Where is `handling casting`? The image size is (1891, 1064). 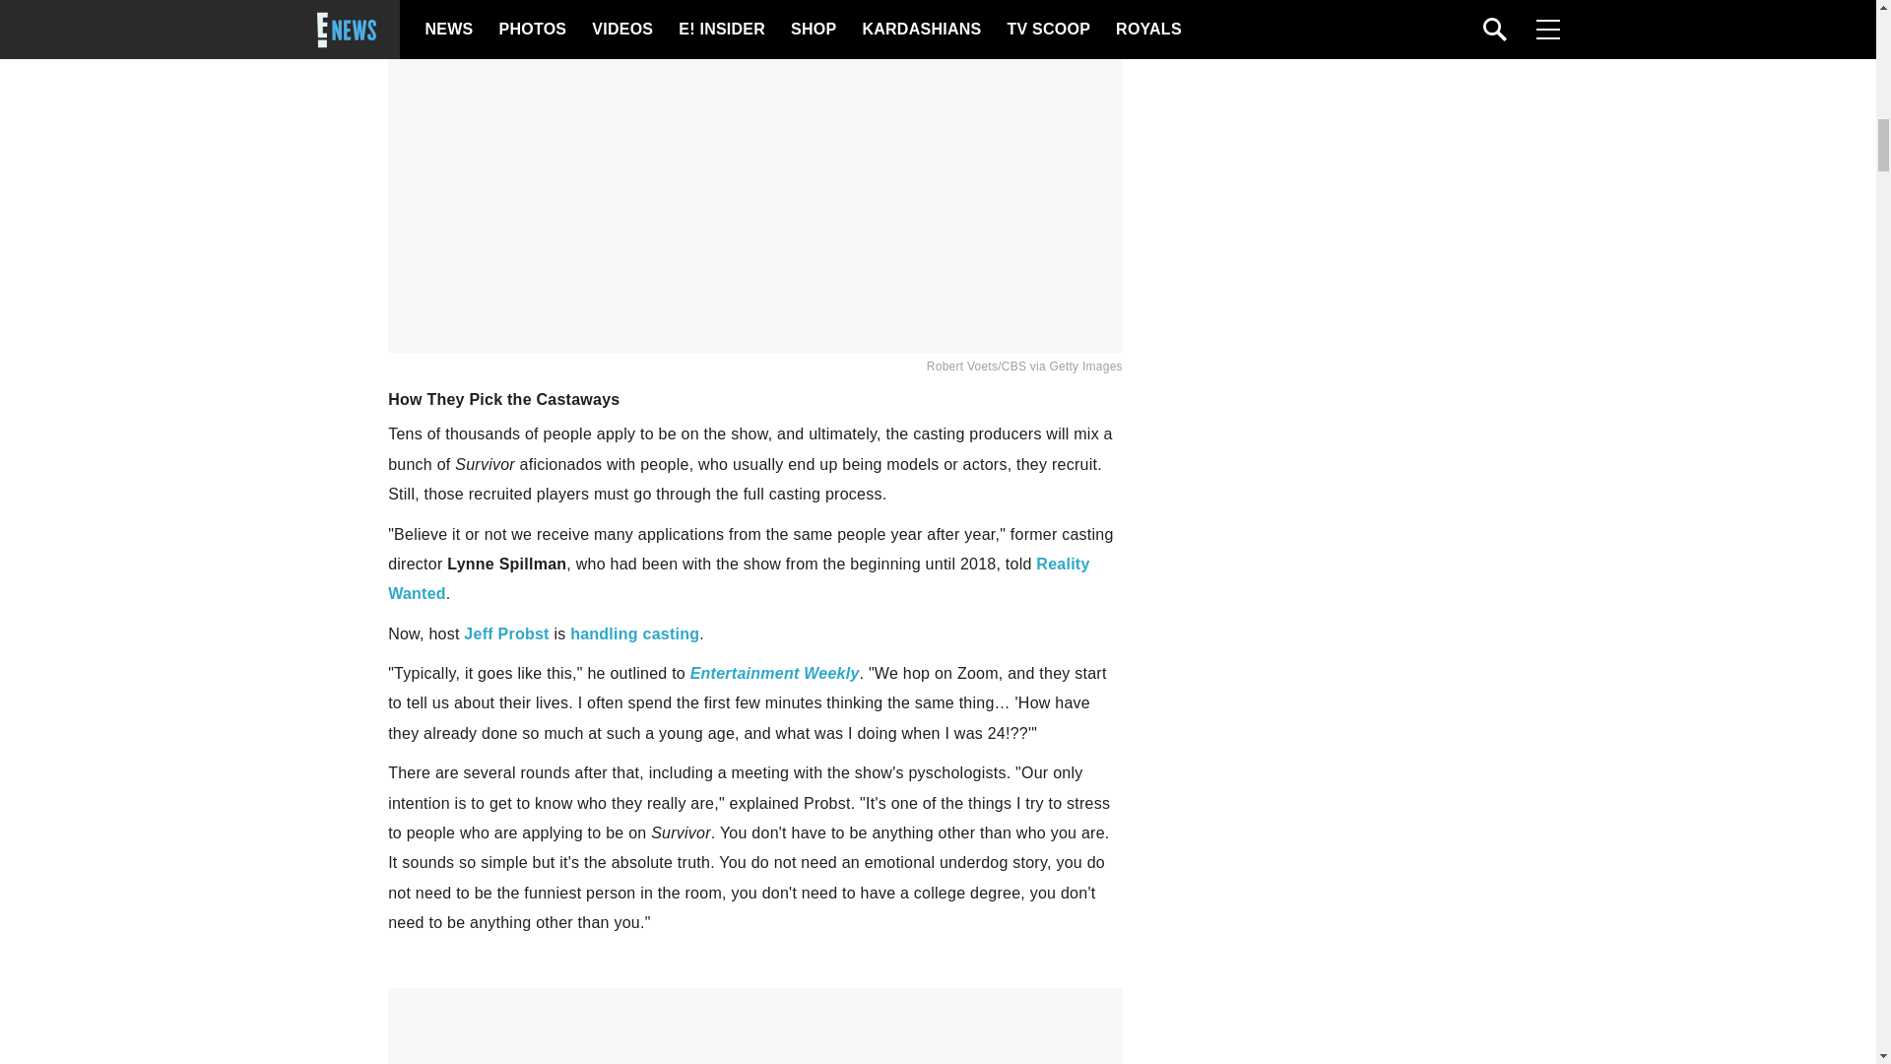
handling casting is located at coordinates (634, 634).